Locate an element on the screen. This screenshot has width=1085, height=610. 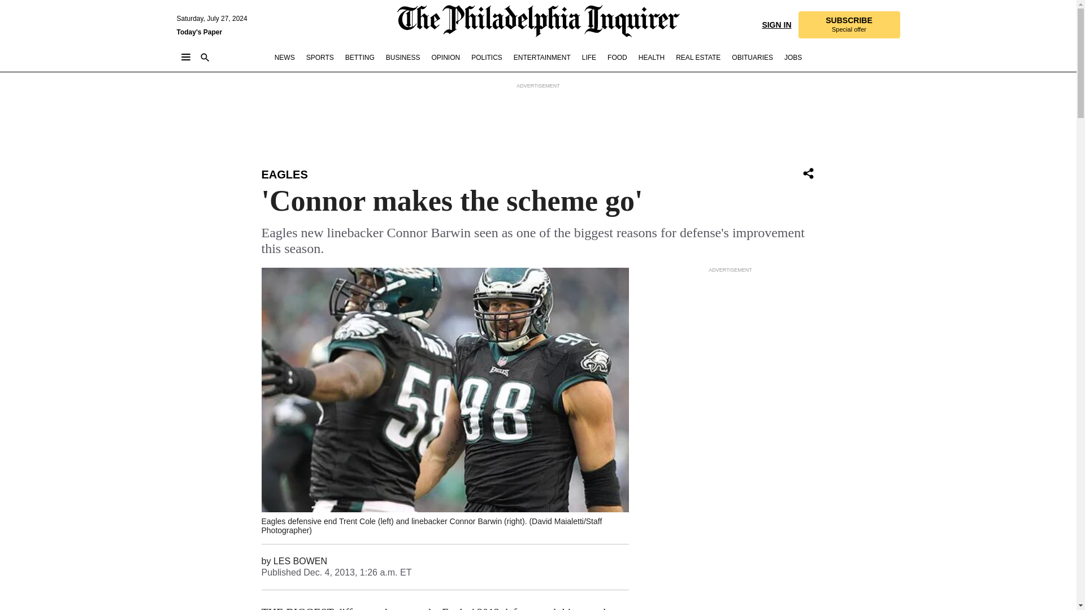
JOBS is located at coordinates (793, 58).